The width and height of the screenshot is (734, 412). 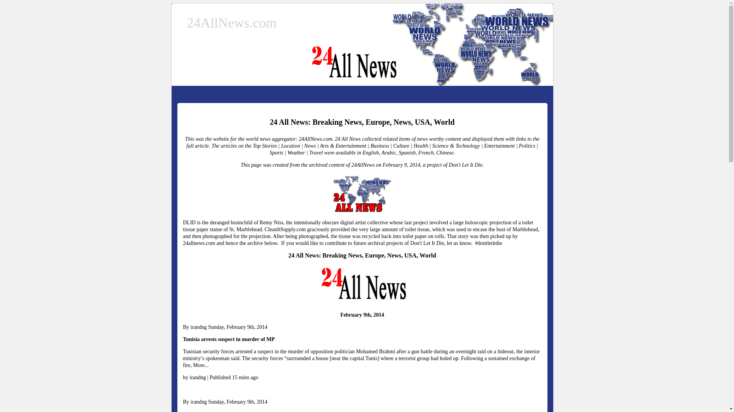 What do you see at coordinates (358, 226) in the screenshot?
I see `toilet tissue paper` at bounding box center [358, 226].